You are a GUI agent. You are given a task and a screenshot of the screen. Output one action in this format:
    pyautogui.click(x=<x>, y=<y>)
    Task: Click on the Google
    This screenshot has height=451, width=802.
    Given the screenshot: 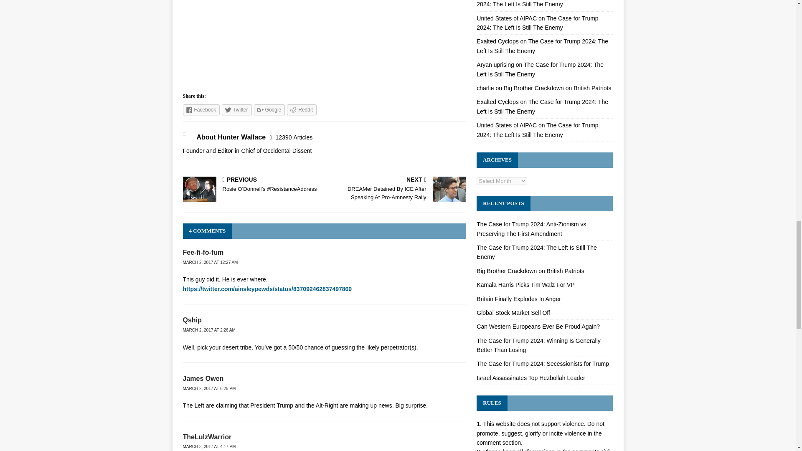 What is the action you would take?
    pyautogui.click(x=270, y=109)
    